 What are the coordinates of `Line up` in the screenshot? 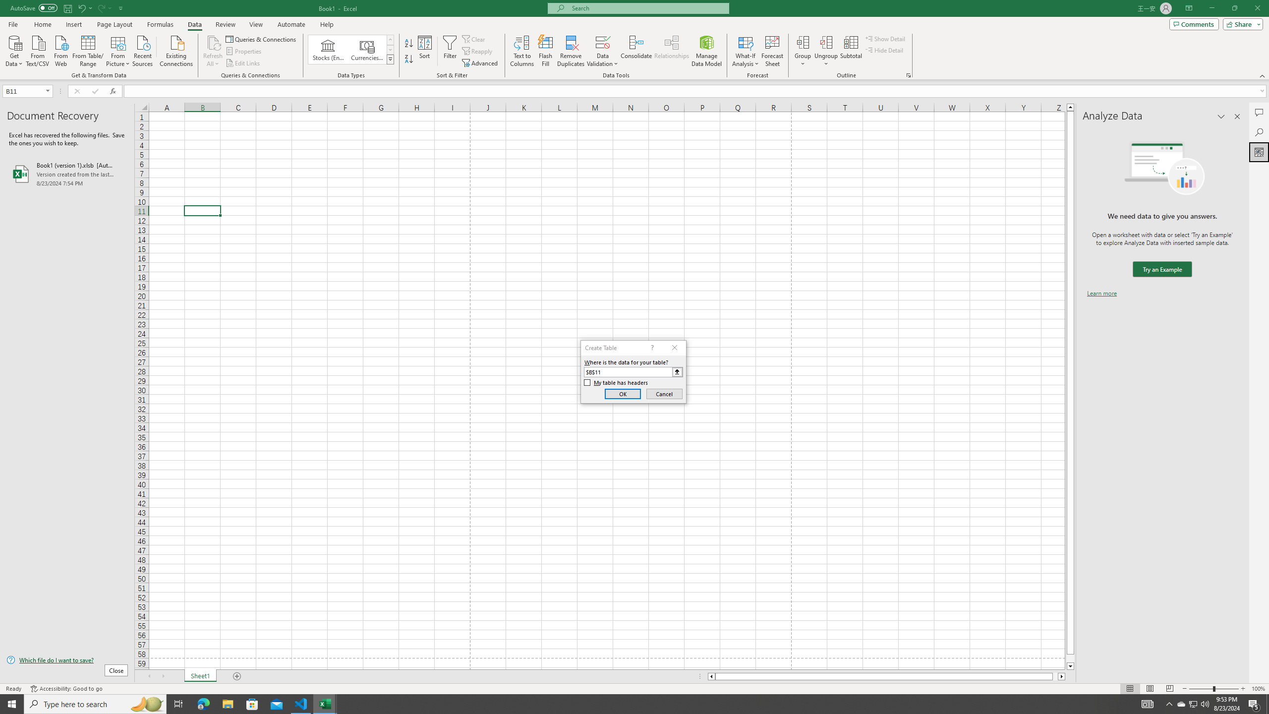 It's located at (1070, 107).